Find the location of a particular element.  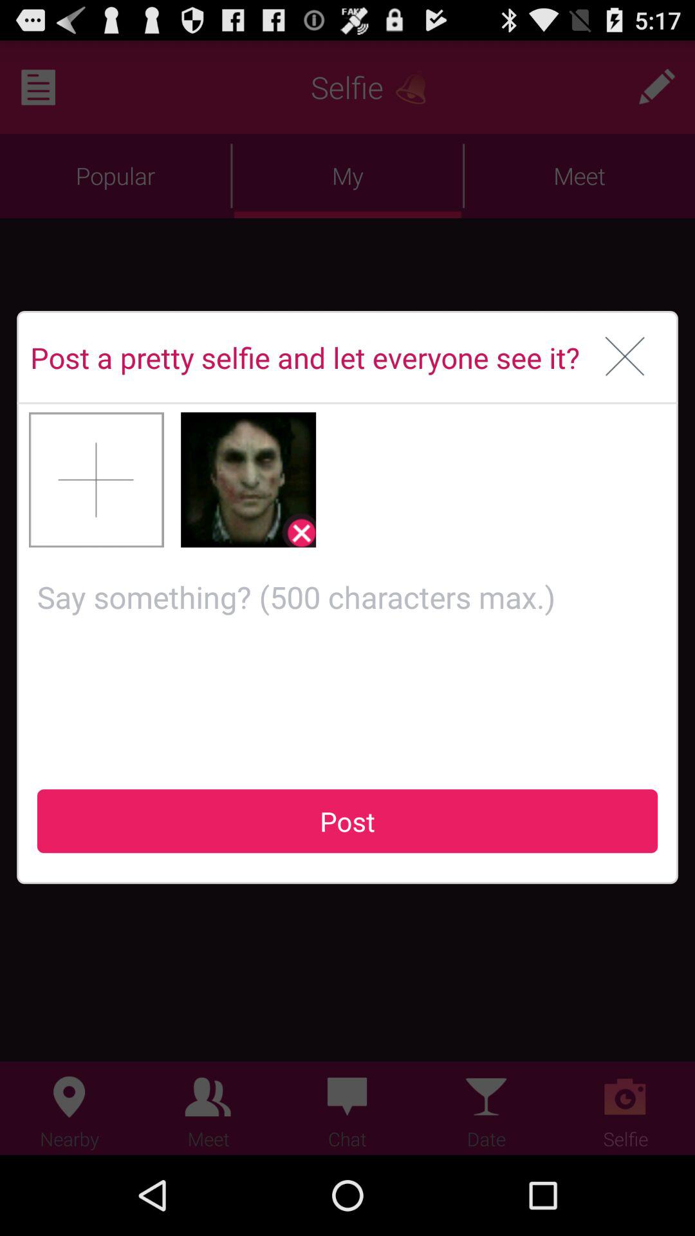

next picture is located at coordinates (97, 480).